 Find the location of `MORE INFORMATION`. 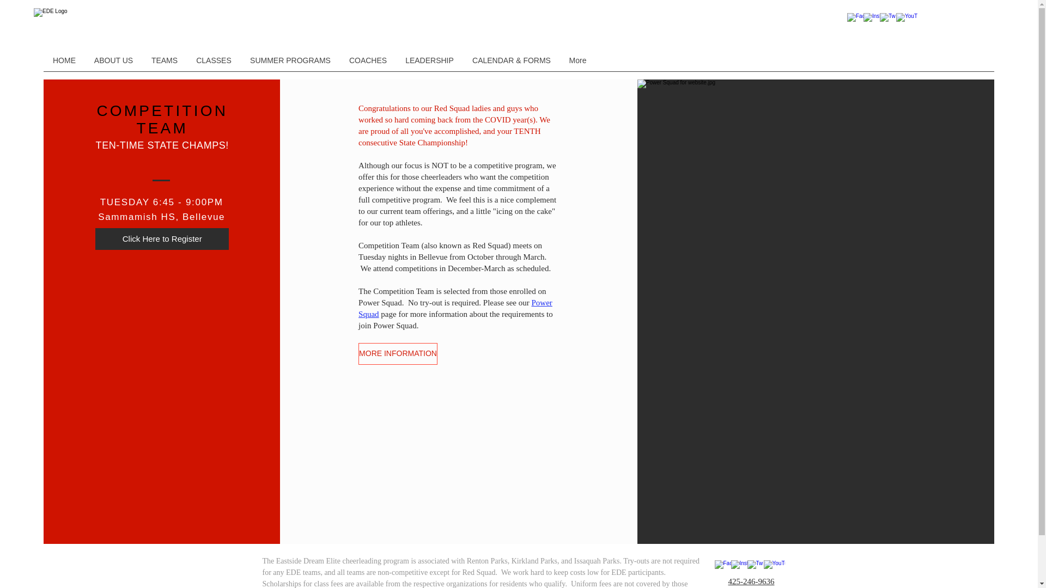

MORE INFORMATION is located at coordinates (398, 353).